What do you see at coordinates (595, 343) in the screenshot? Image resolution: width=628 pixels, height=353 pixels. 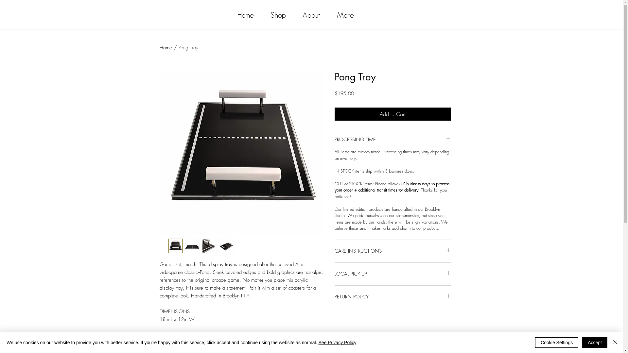 I see `Accept` at bounding box center [595, 343].